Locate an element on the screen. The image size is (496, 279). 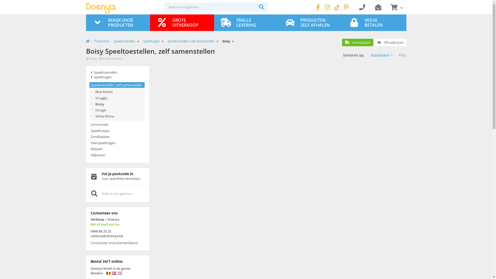
Speeltoestellen, zelf samenstellen is located at coordinates (193, 41).